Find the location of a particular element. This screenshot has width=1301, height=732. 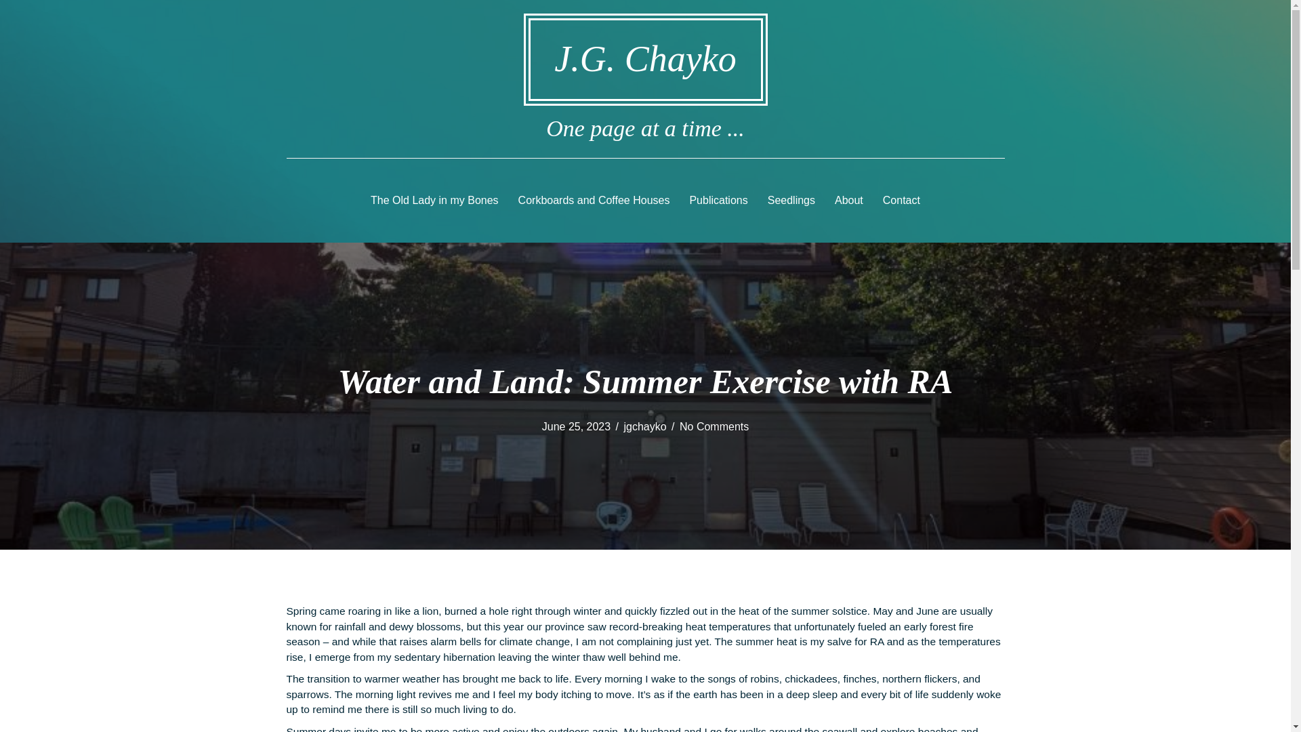

The Old Lady in my Bones is located at coordinates (435, 201).